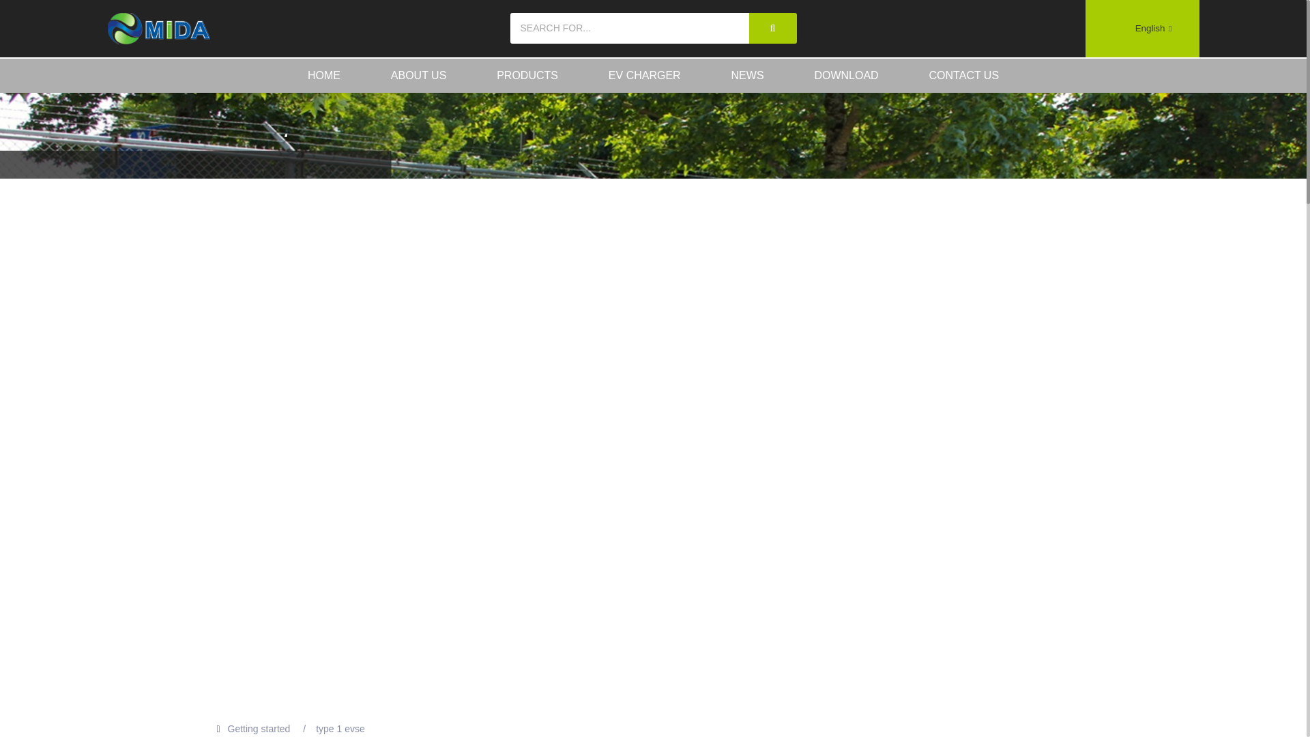 The height and width of the screenshot is (737, 1310). I want to click on DOWNLOAD, so click(846, 76).